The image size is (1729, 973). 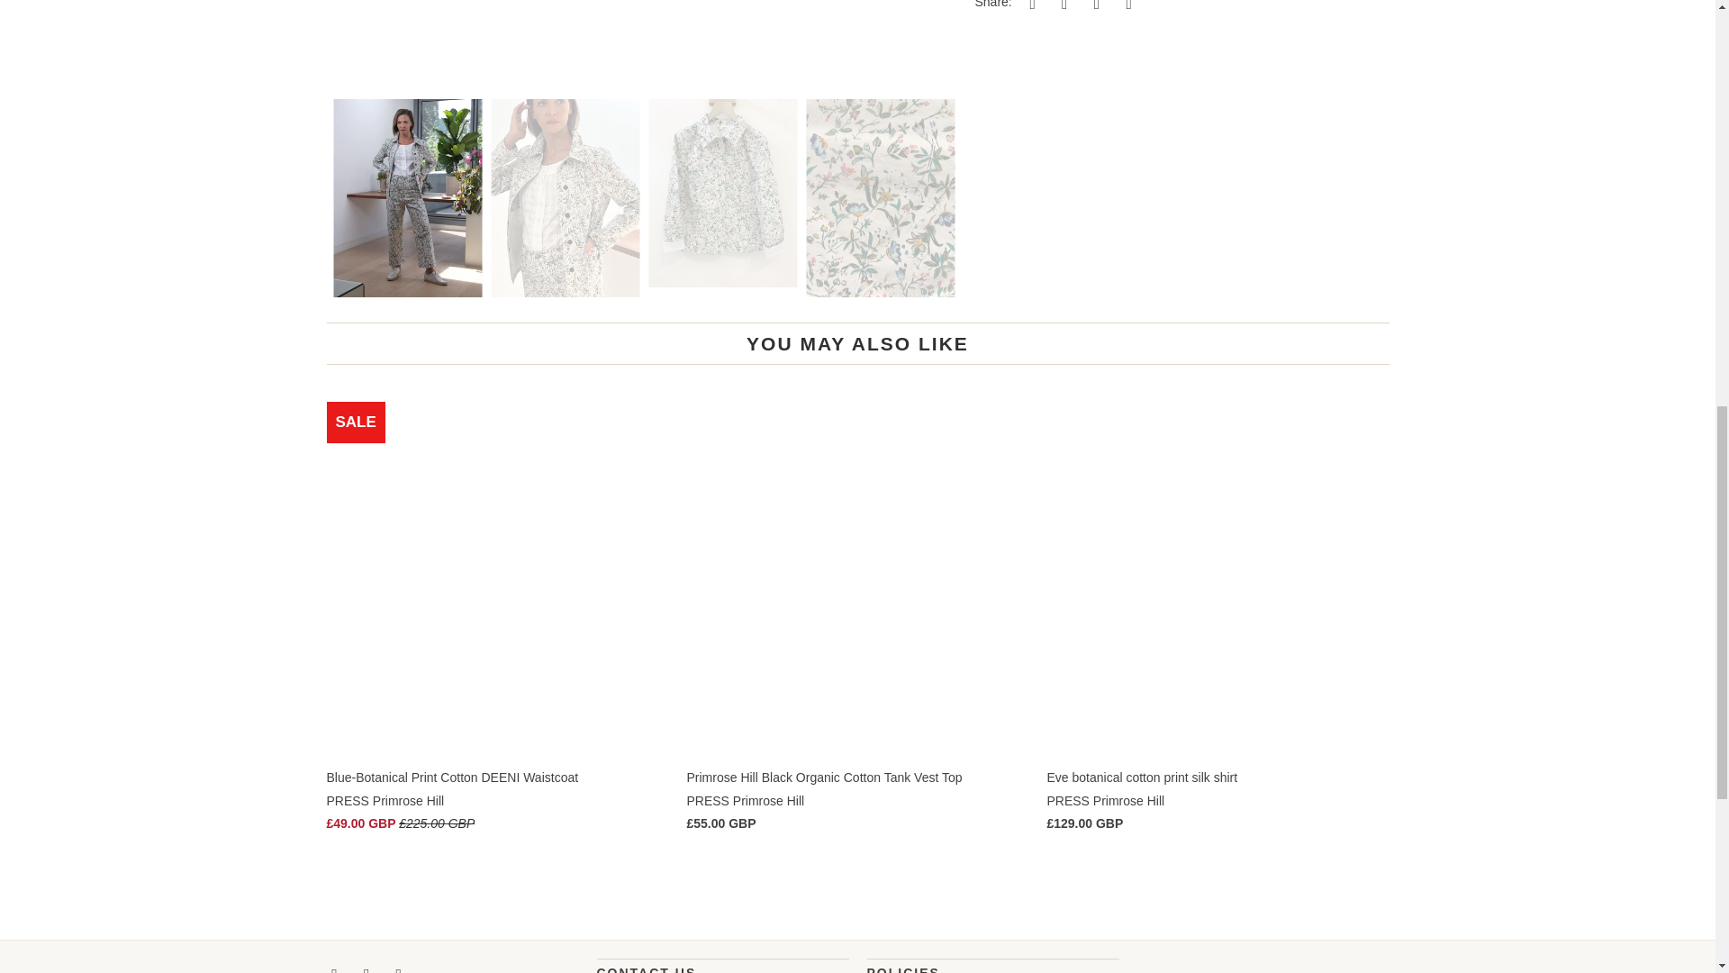 I want to click on Share this on Facebook, so click(x=1061, y=5).